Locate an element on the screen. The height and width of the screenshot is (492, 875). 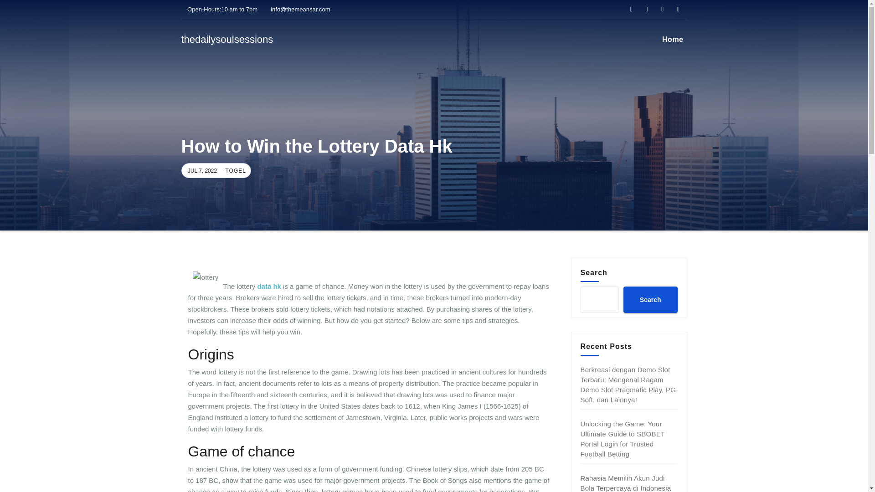
thedailysoulsessions is located at coordinates (227, 39).